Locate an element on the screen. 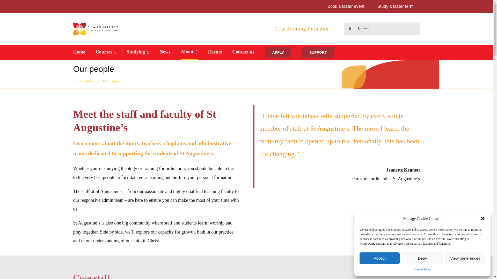  View preferences is located at coordinates (465, 258).